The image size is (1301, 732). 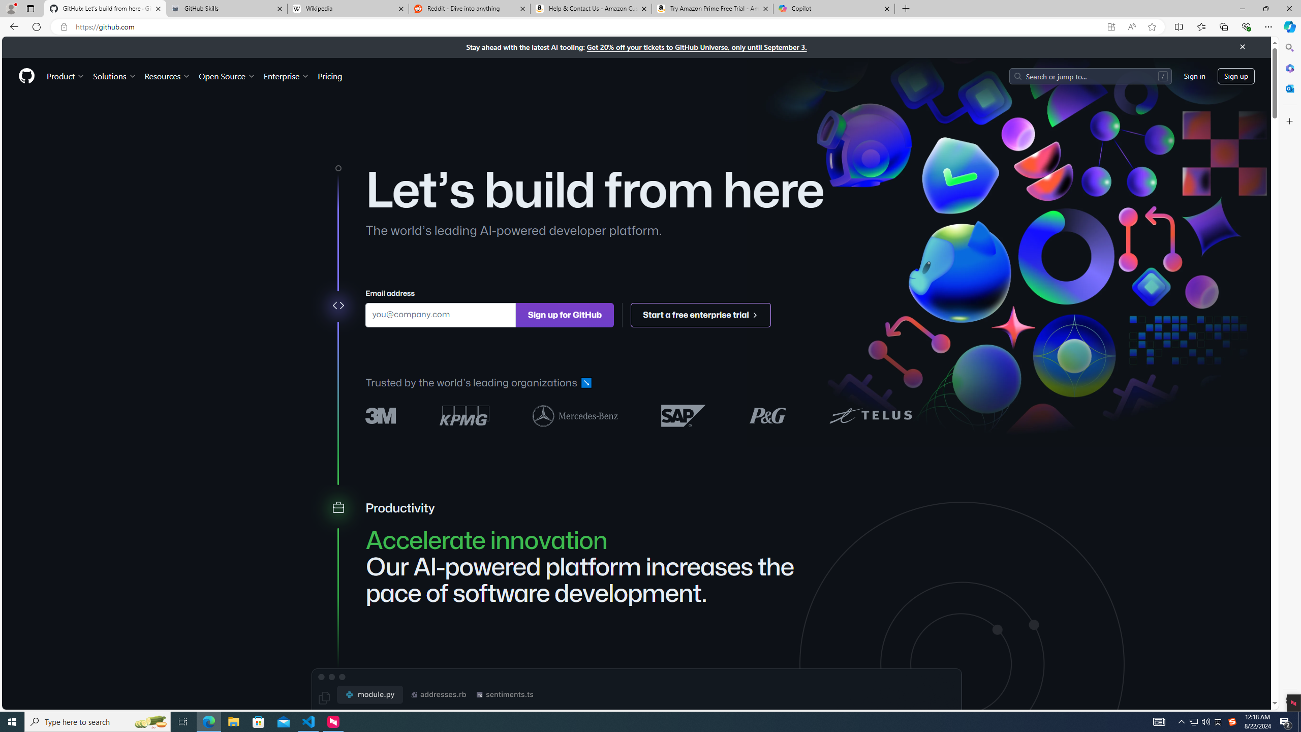 What do you see at coordinates (1111, 27) in the screenshot?
I see `App available. Install GitHub` at bounding box center [1111, 27].